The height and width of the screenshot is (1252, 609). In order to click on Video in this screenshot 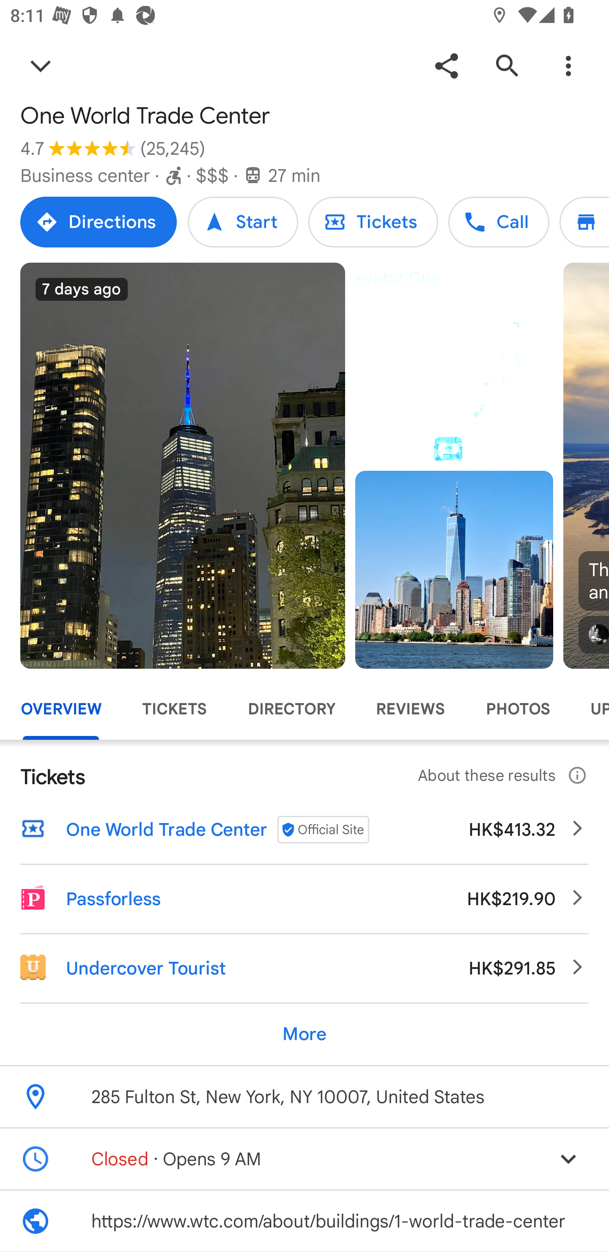, I will do `click(454, 362)`.